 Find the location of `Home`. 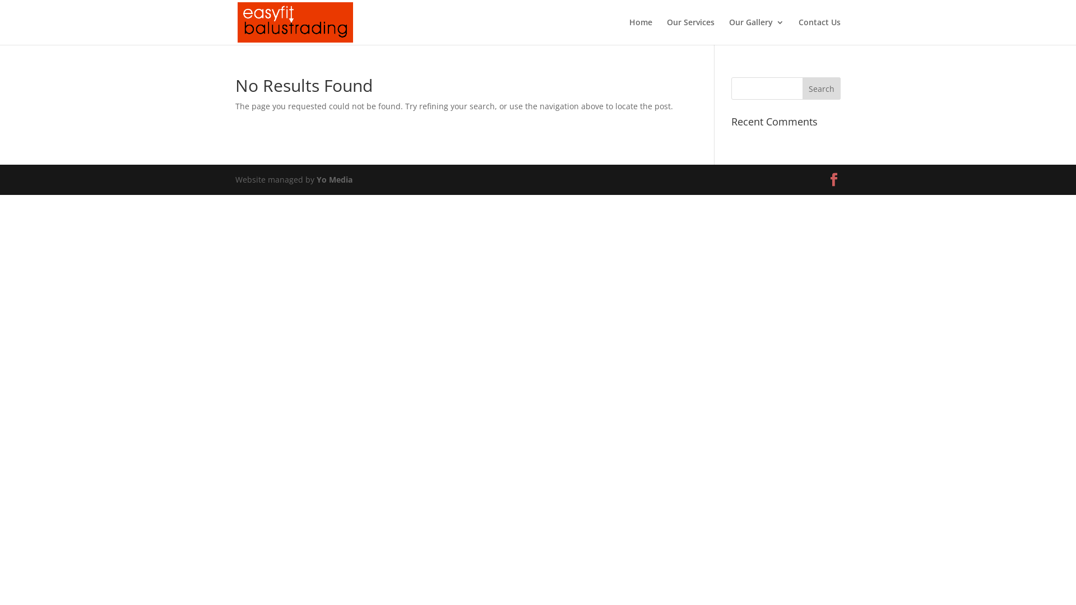

Home is located at coordinates (641, 31).